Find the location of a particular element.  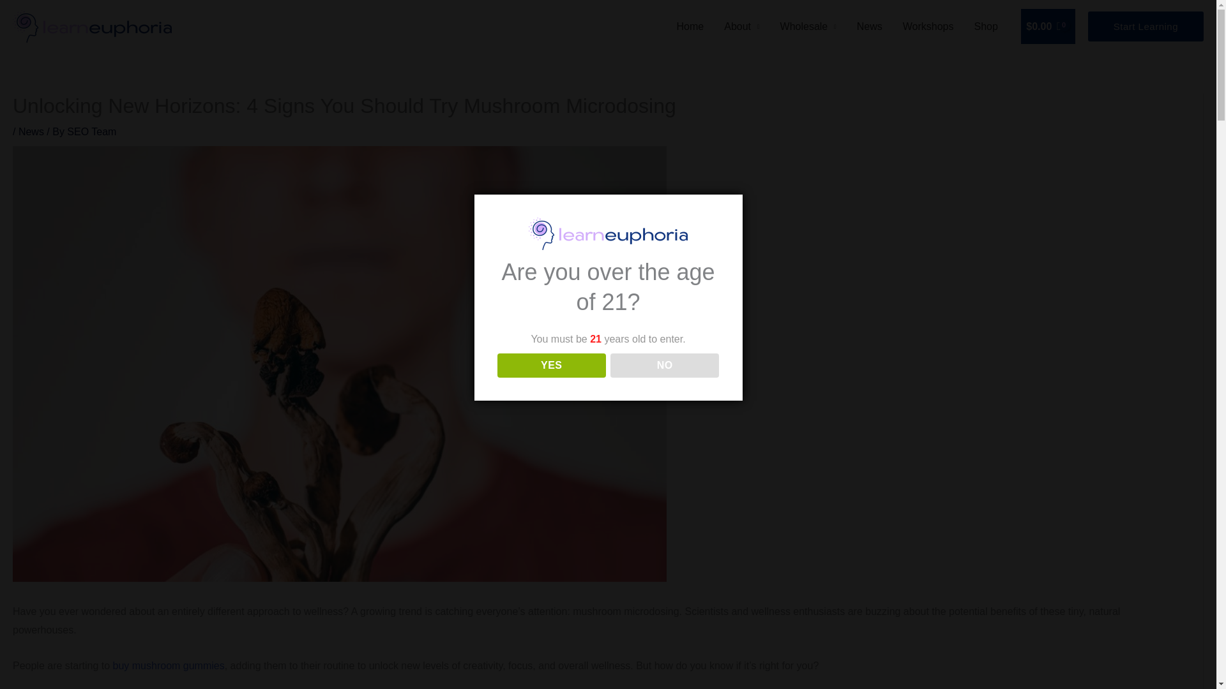

Start Learning is located at coordinates (1146, 27).